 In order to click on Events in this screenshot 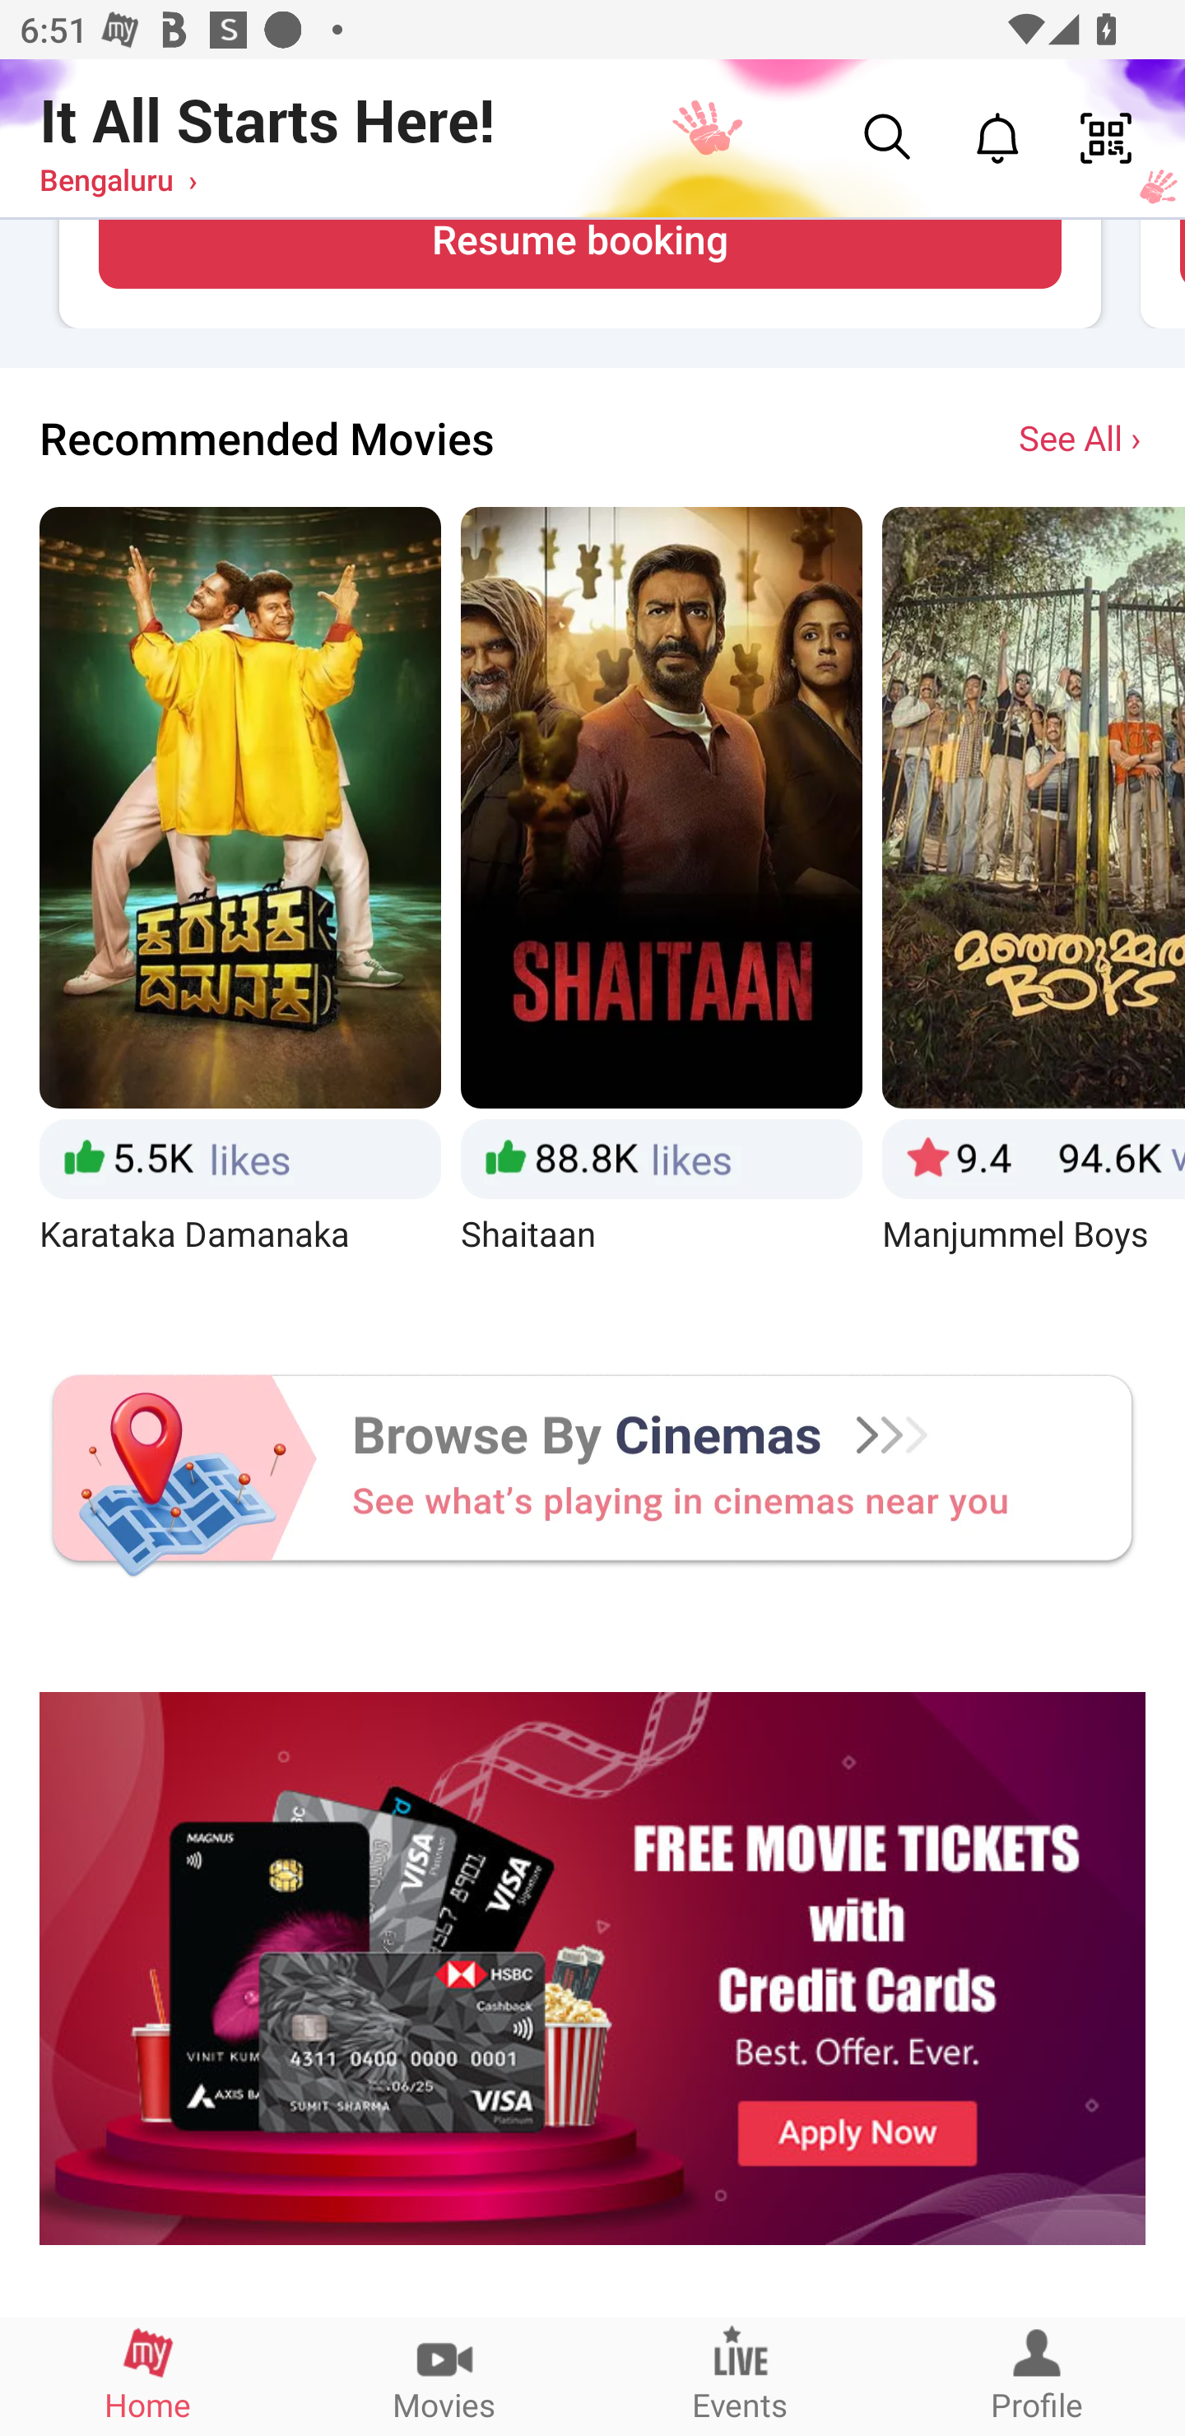, I will do `click(741, 2376)`.